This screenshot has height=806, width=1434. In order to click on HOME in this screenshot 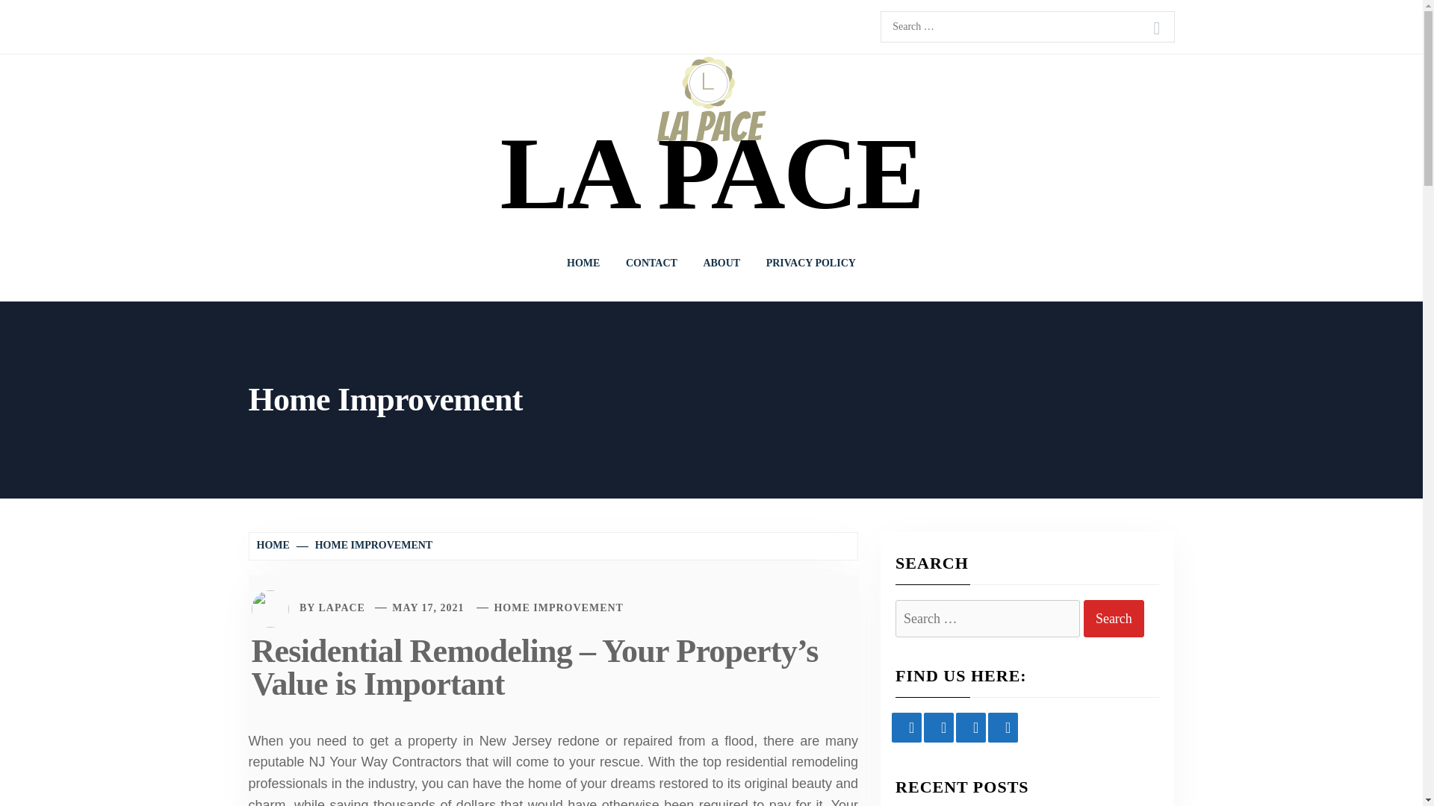, I will do `click(583, 263)`.